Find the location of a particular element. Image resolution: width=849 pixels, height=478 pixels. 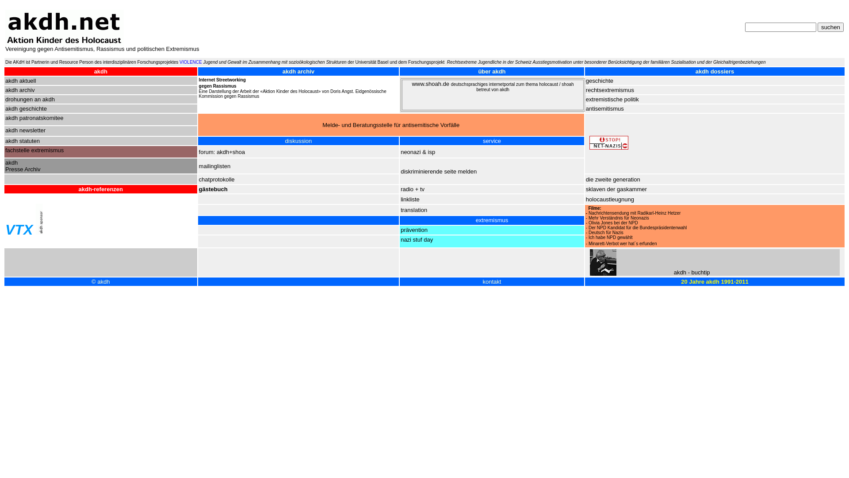

die zweite generation is located at coordinates (613, 180).